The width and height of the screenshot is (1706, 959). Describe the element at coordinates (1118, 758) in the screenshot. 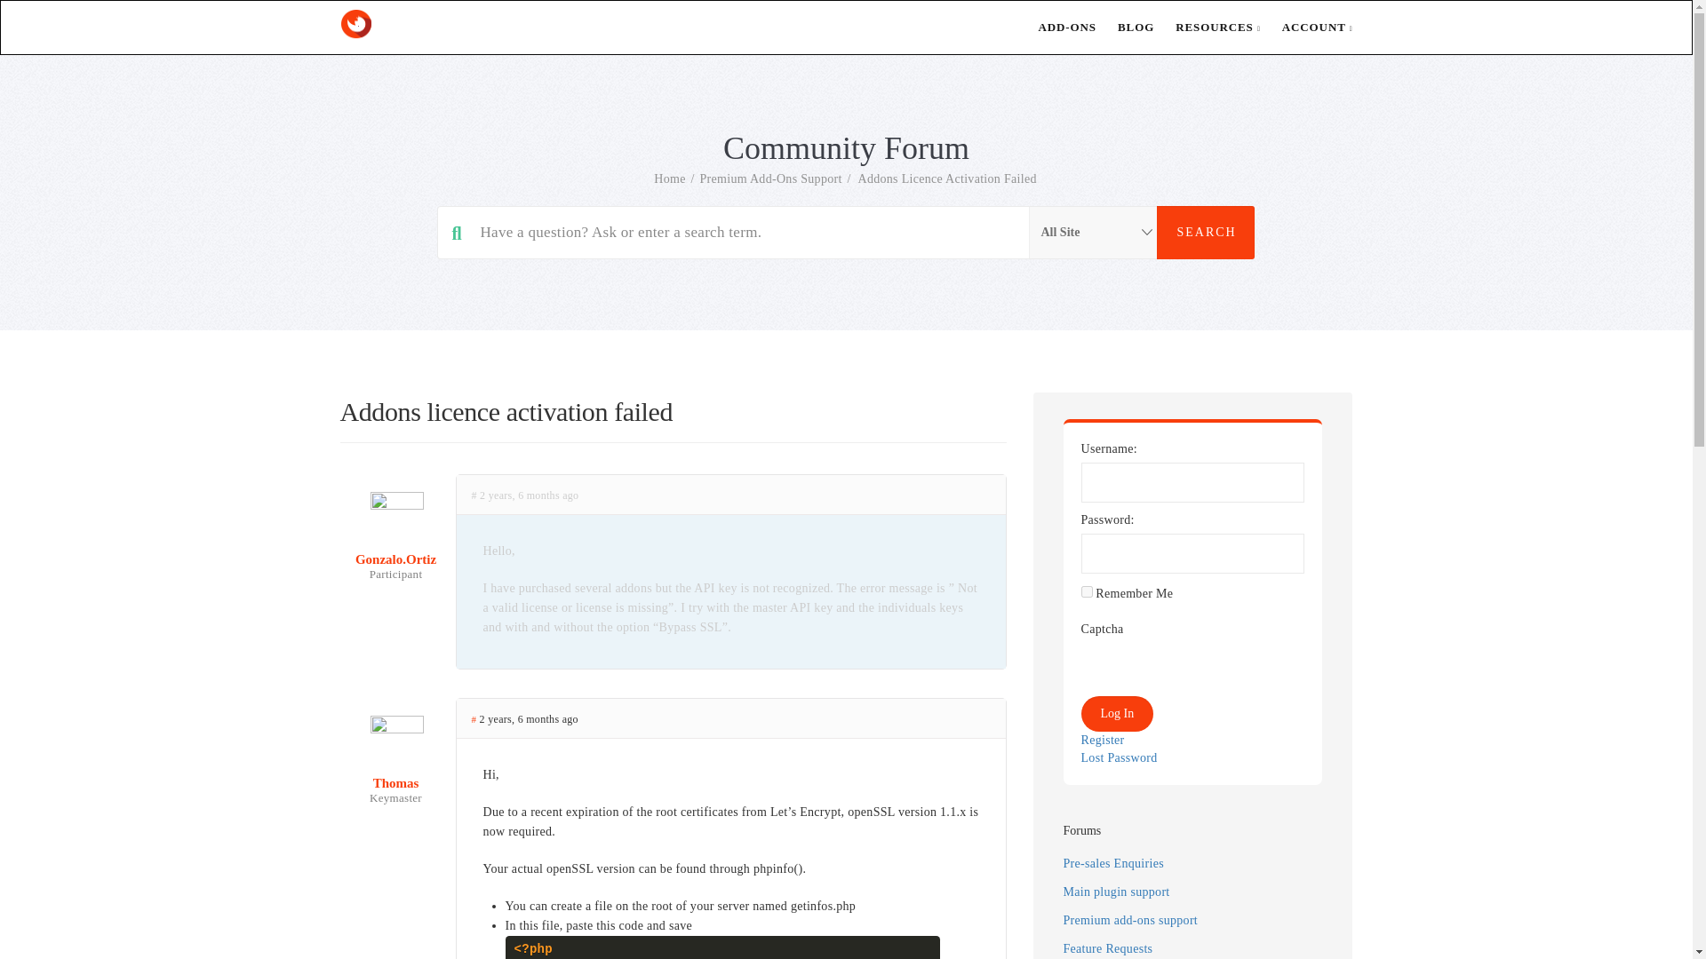

I see `Lost Password` at that location.